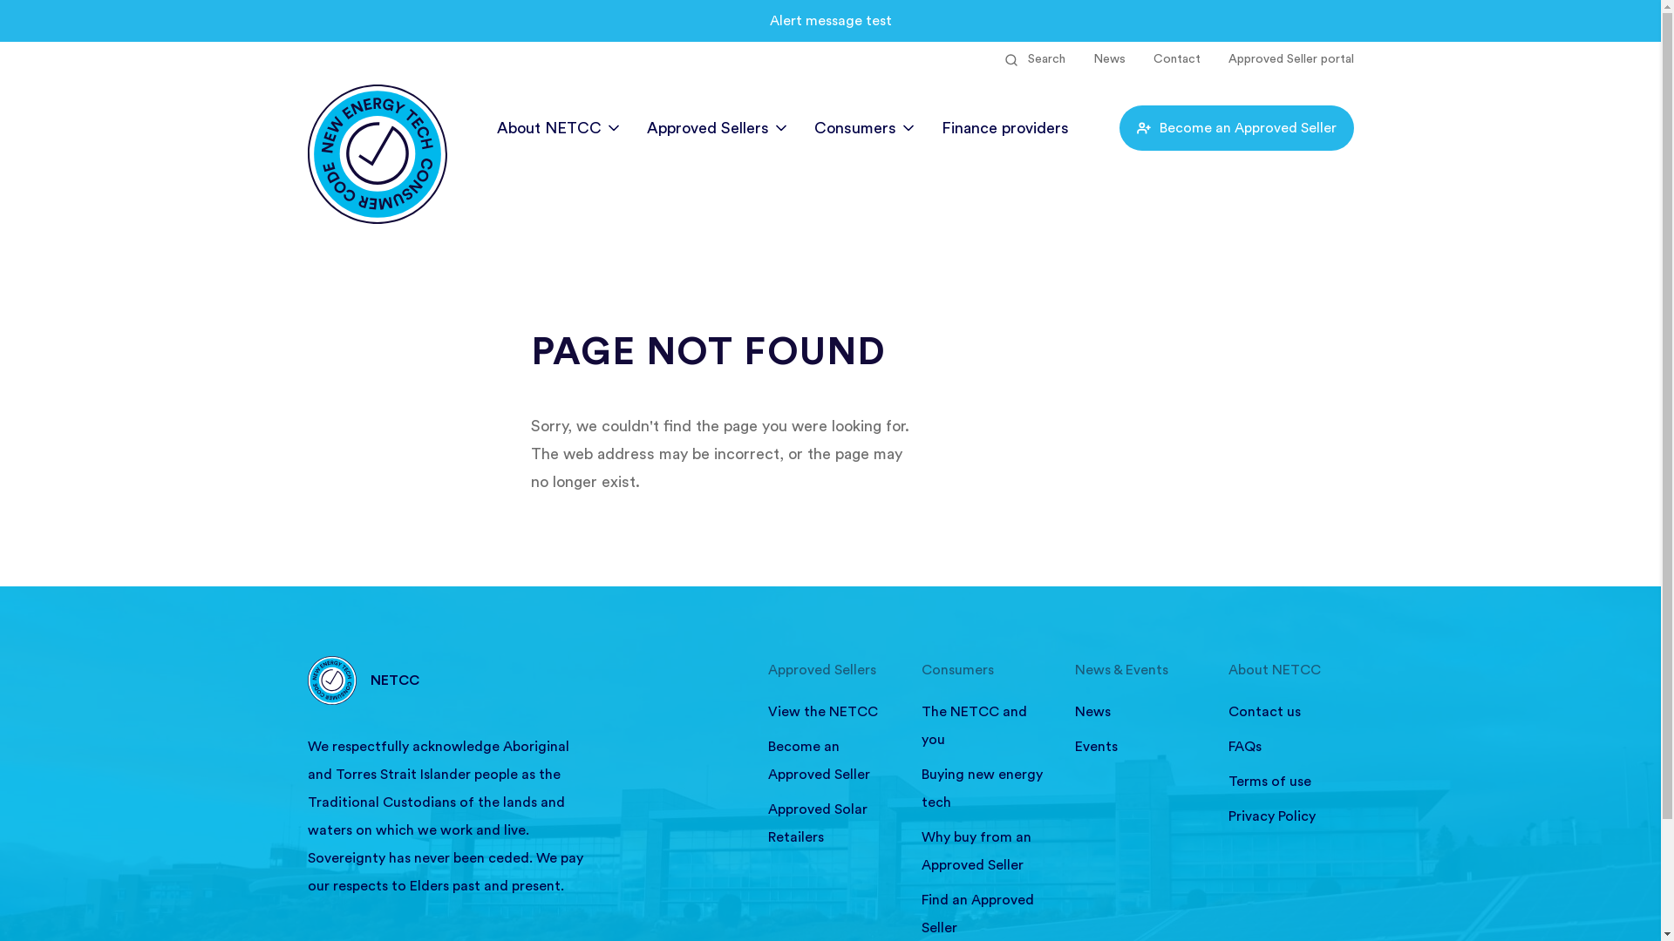 This screenshot has height=941, width=1674. Describe the element at coordinates (1290, 782) in the screenshot. I see `Terms of use` at that location.